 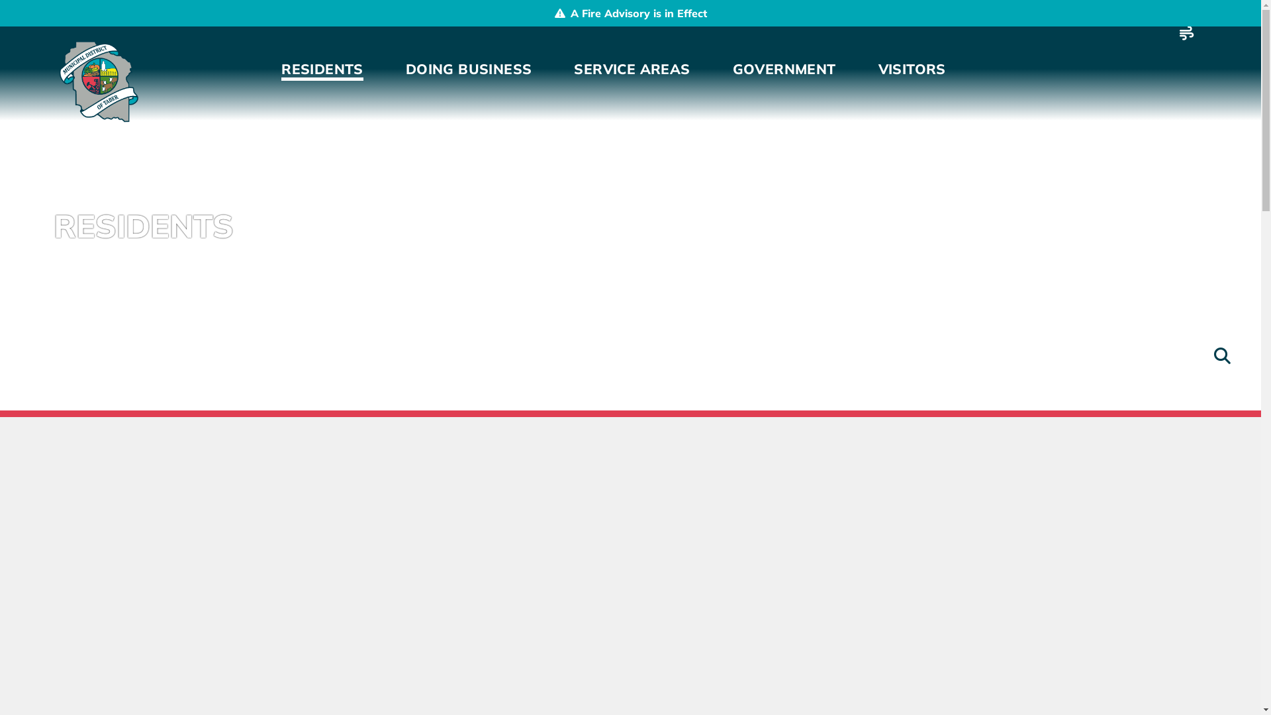 What do you see at coordinates (322, 69) in the screenshot?
I see `RESIDENTS` at bounding box center [322, 69].